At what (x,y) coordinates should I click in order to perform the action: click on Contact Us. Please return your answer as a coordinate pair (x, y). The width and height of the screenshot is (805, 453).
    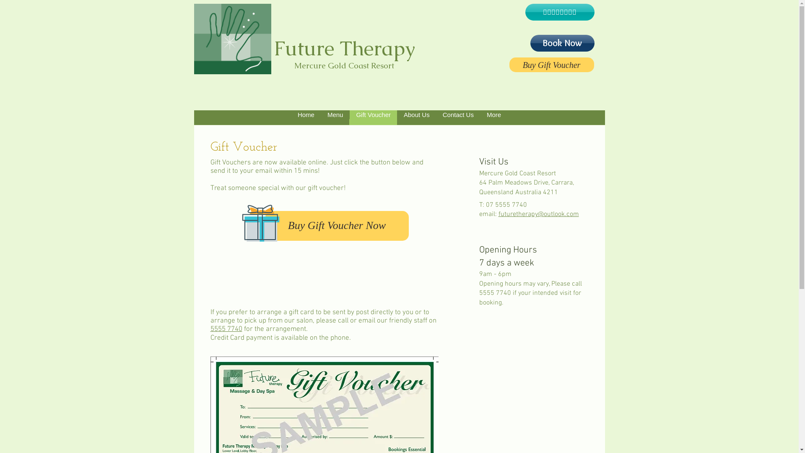
    Looking at the image, I should click on (458, 117).